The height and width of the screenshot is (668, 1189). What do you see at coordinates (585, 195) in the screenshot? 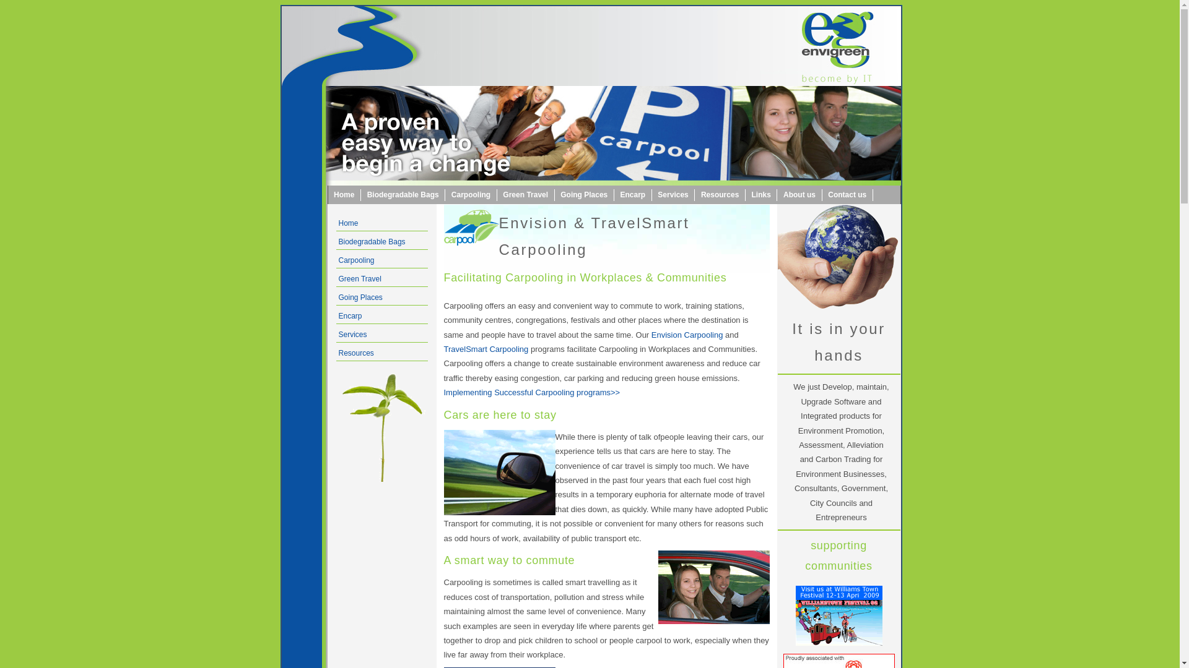
I see `Going Places` at bounding box center [585, 195].